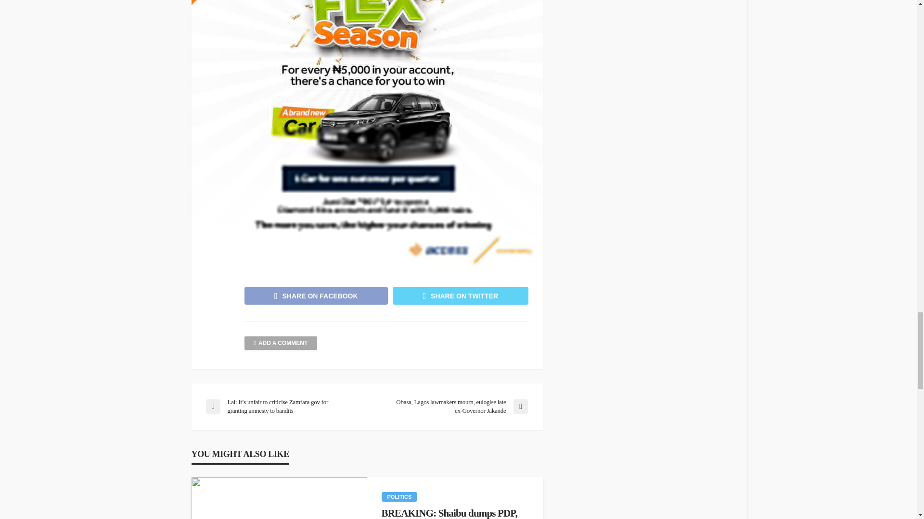  I want to click on BREAKING: Shaibu dumps PDP, returns to APC, so click(279, 498).